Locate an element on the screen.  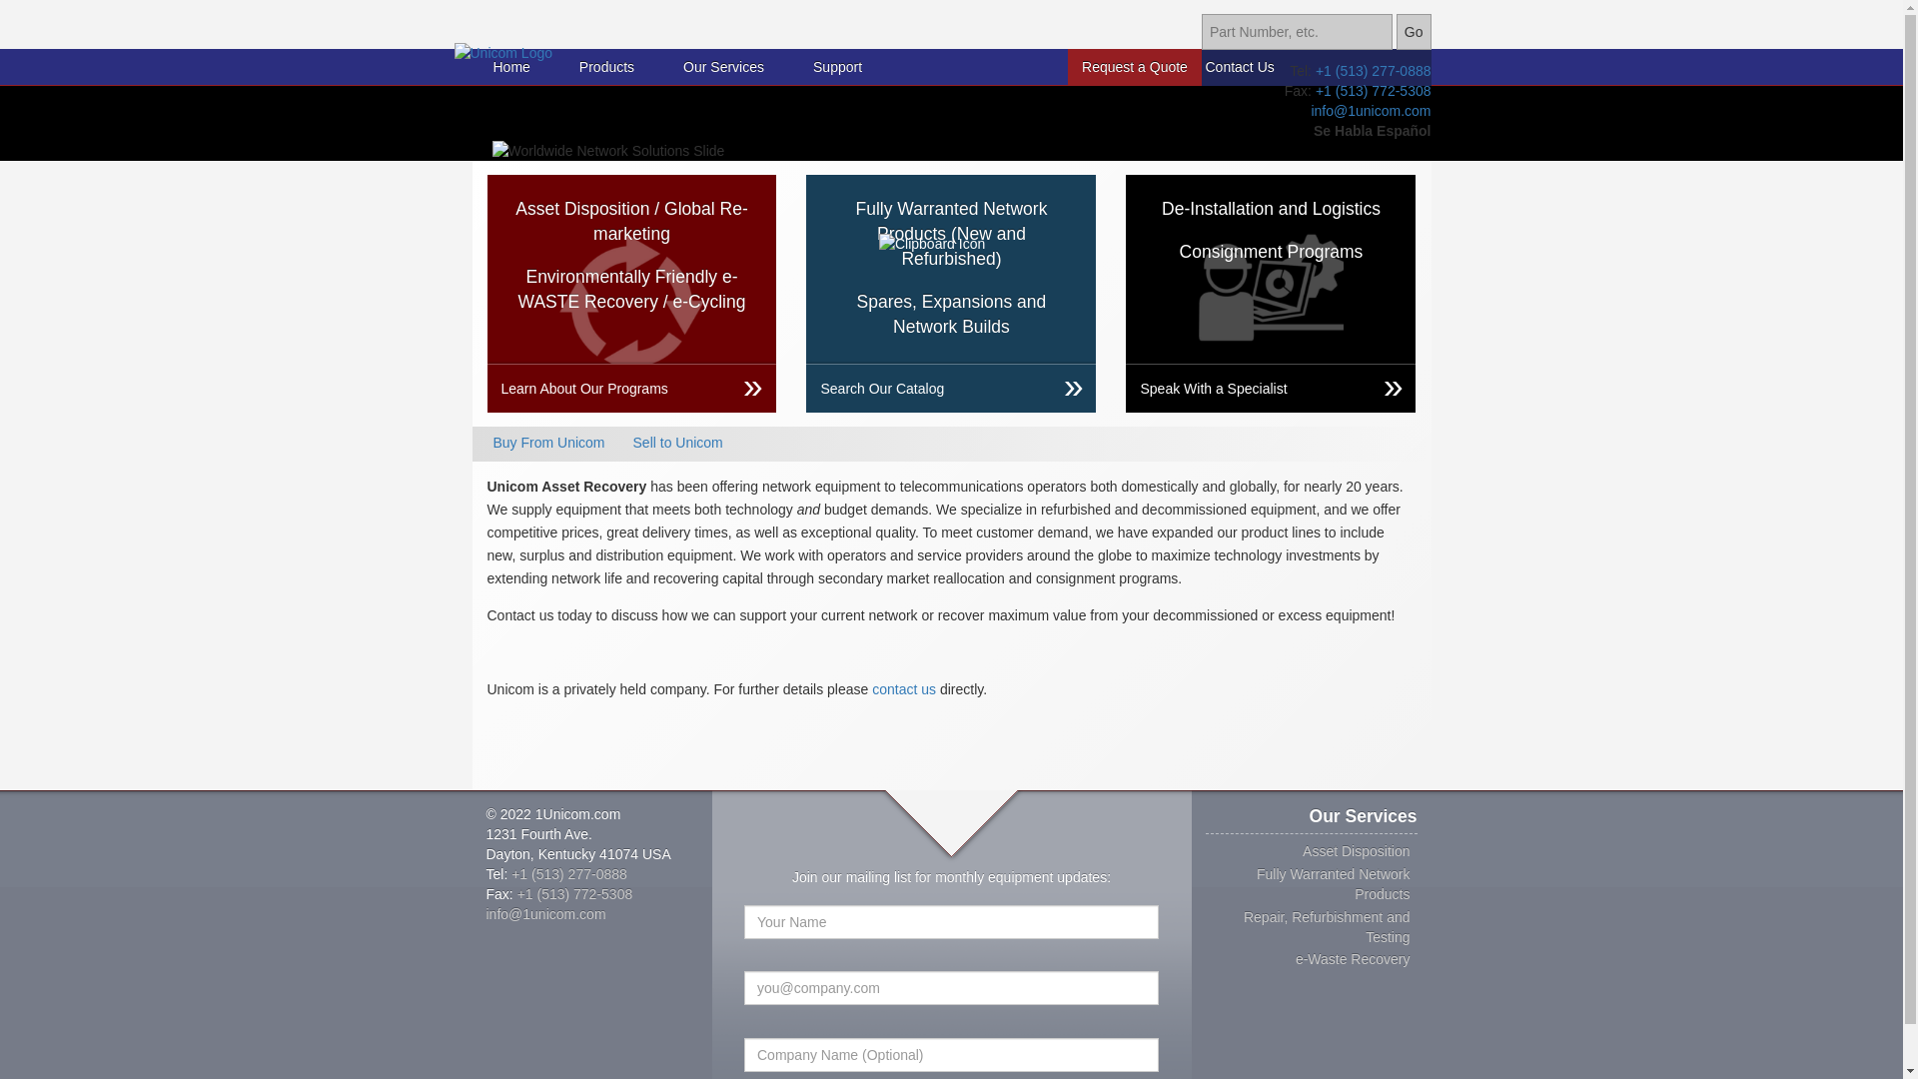
Products is located at coordinates (607, 67).